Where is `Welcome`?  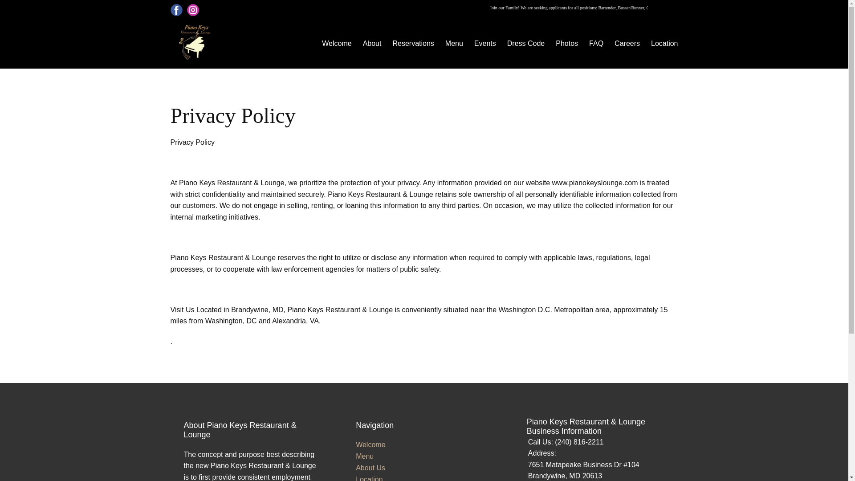
Welcome is located at coordinates (337, 44).